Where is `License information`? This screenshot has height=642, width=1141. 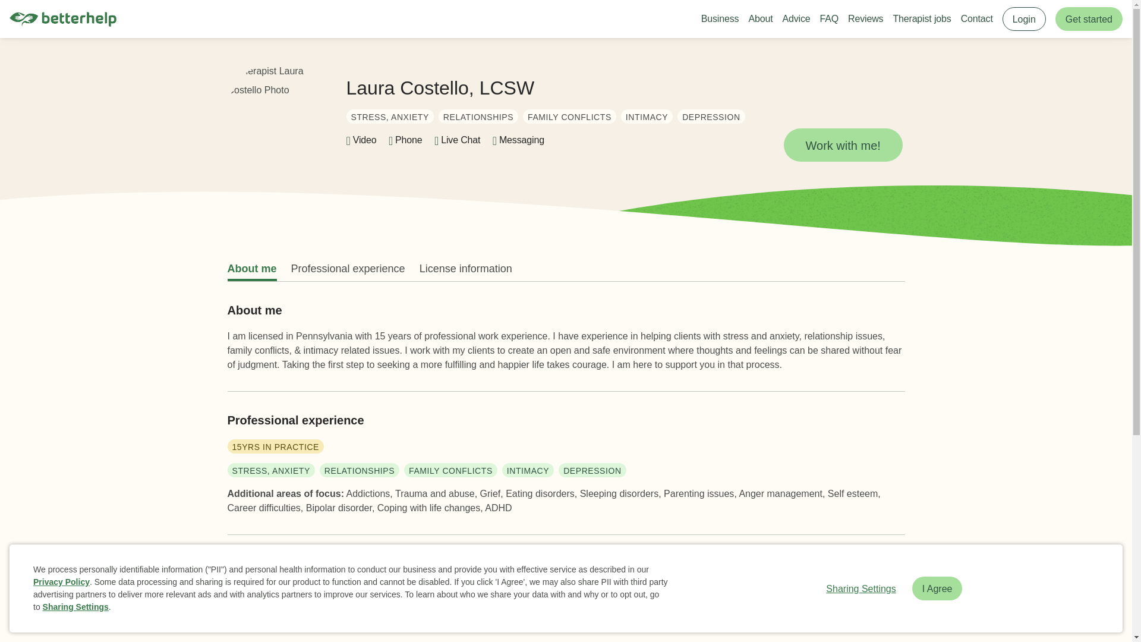 License information is located at coordinates (466, 269).